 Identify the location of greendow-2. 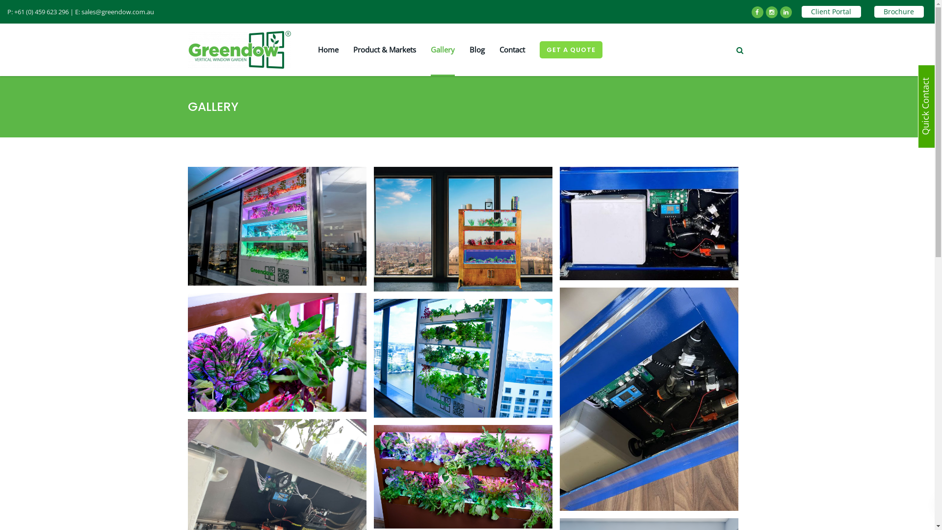
(463, 230).